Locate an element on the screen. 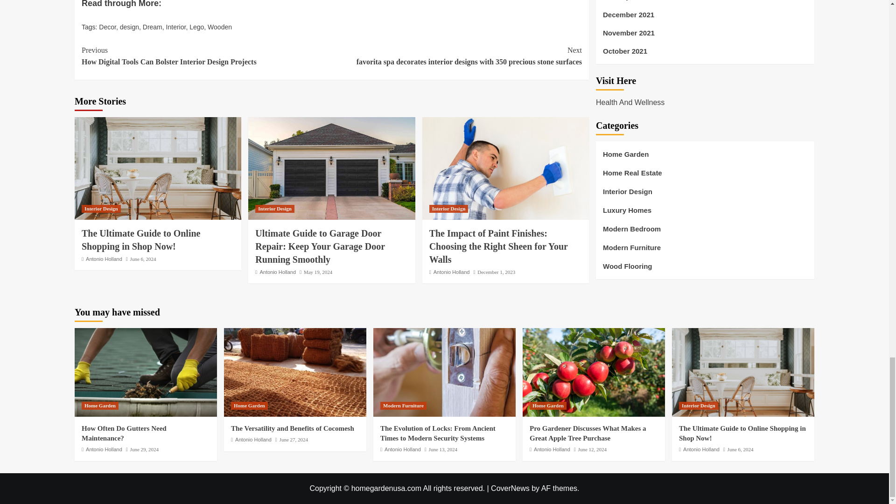  Wooden is located at coordinates (220, 27).